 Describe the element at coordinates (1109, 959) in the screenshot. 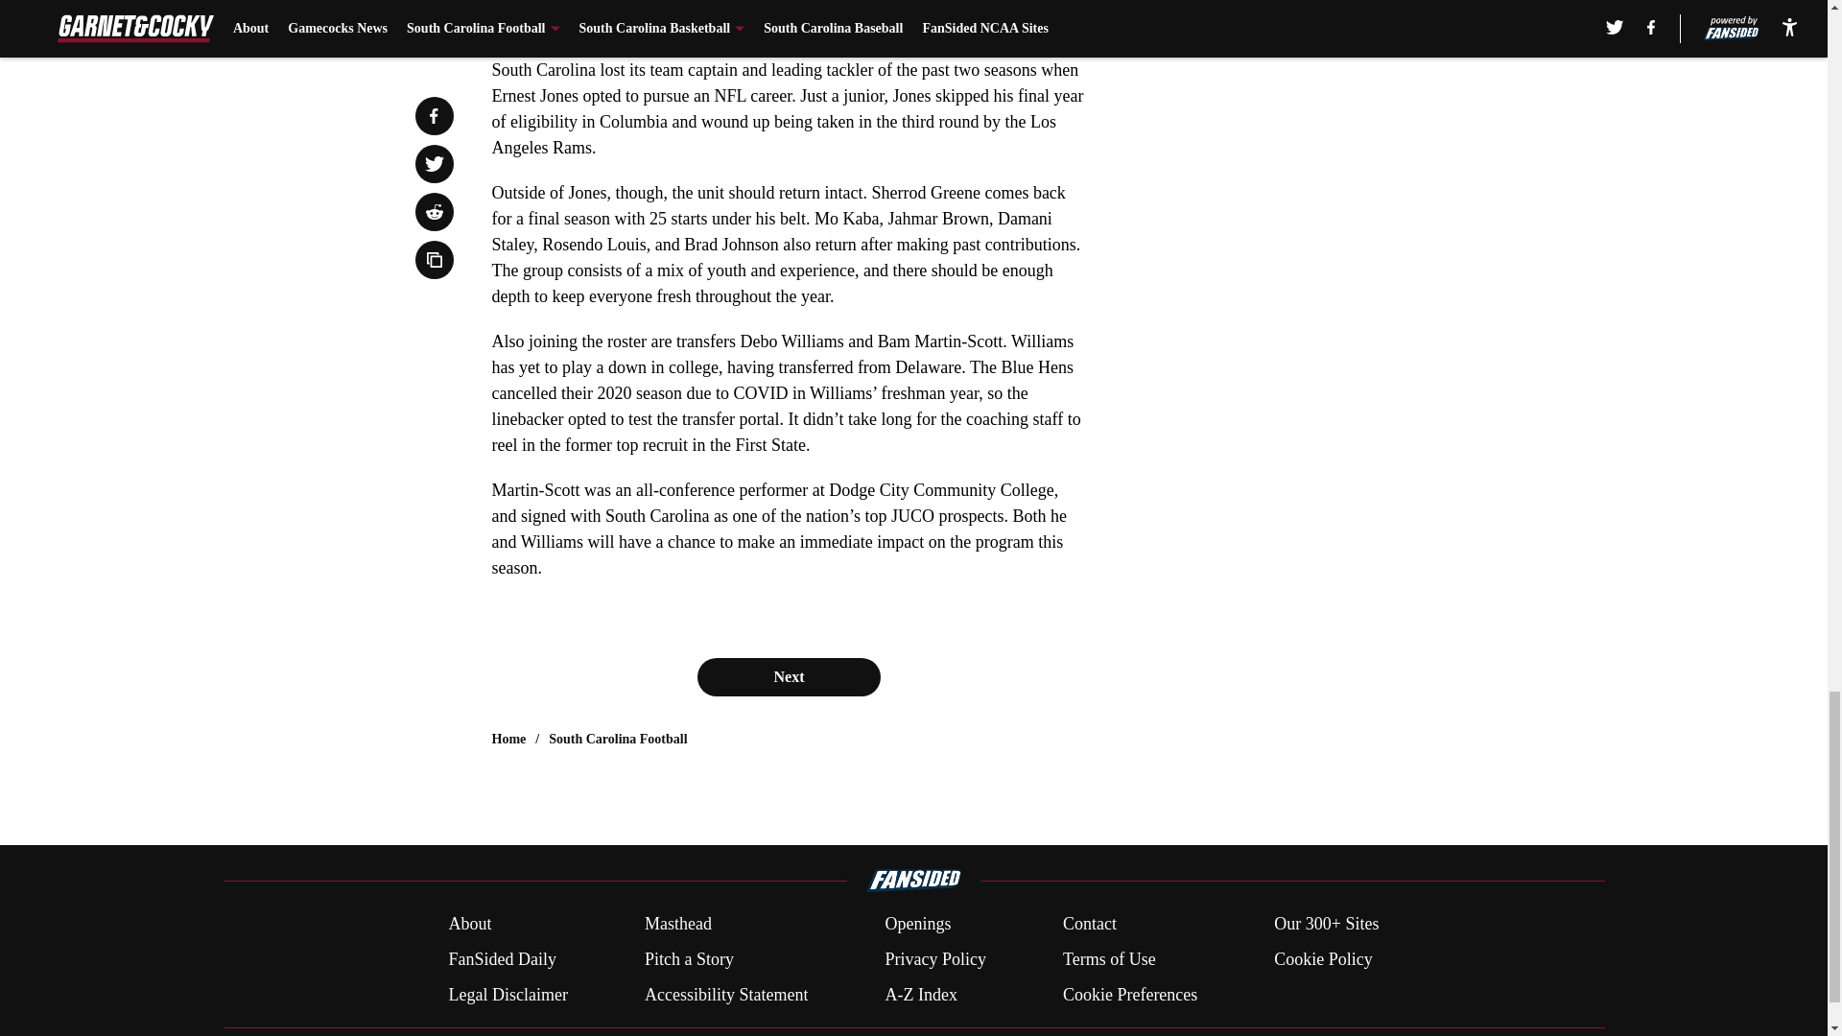

I see `Terms of Use` at that location.